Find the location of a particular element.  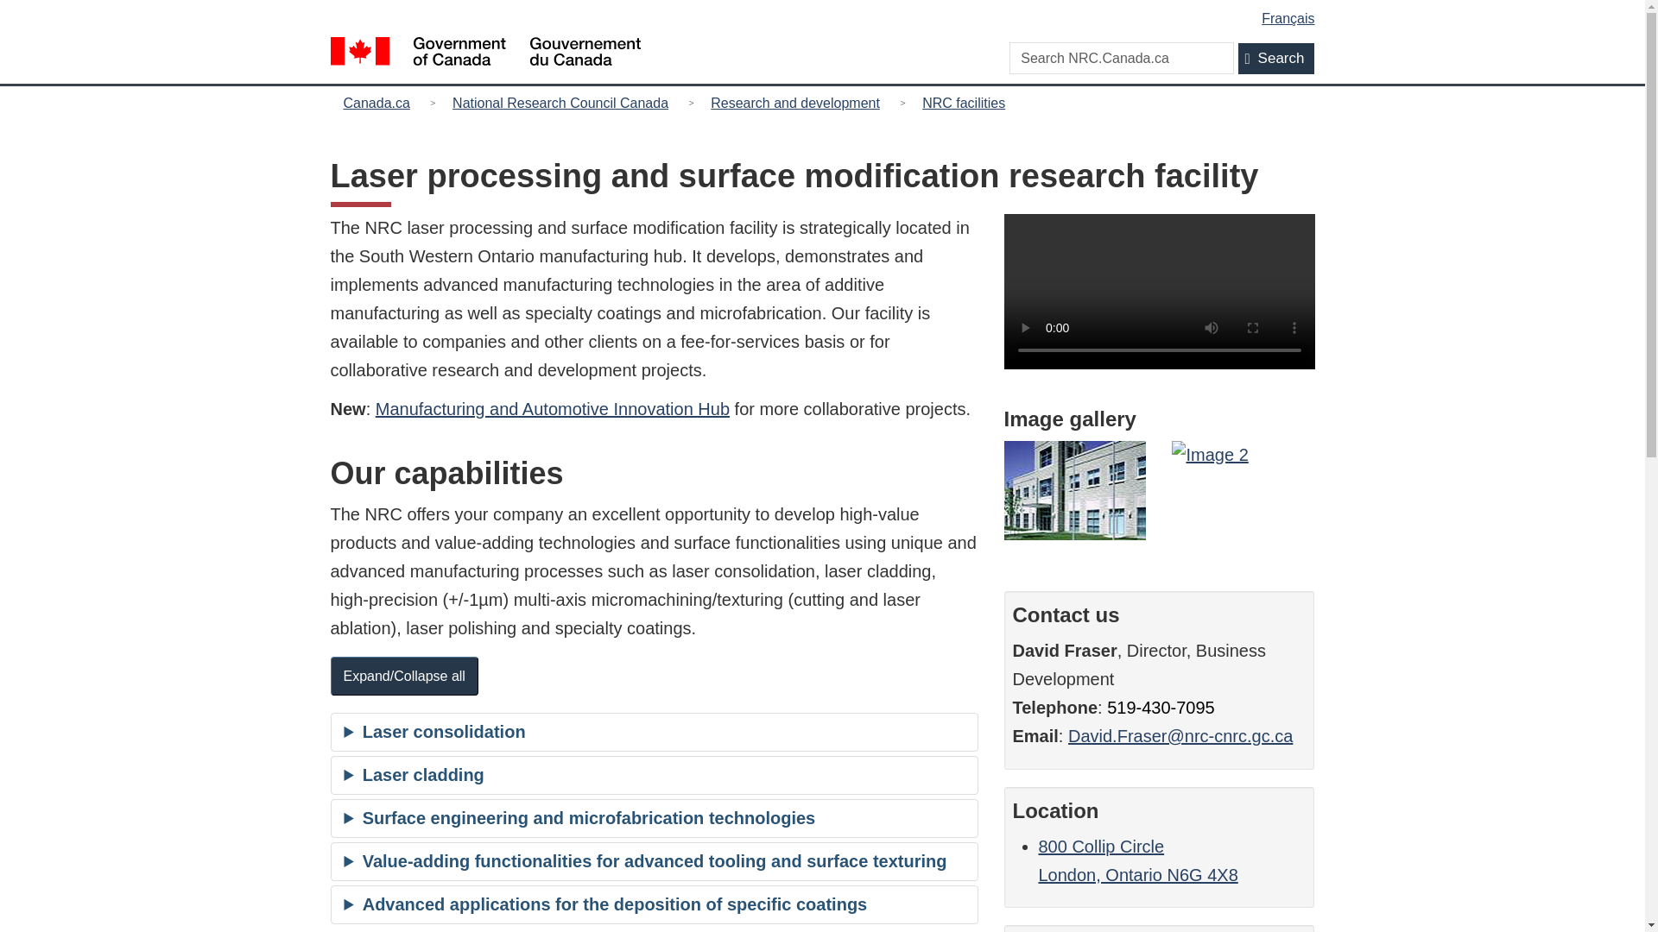

Manufacturing and Automotive Innovation Hub is located at coordinates (1136, 860).